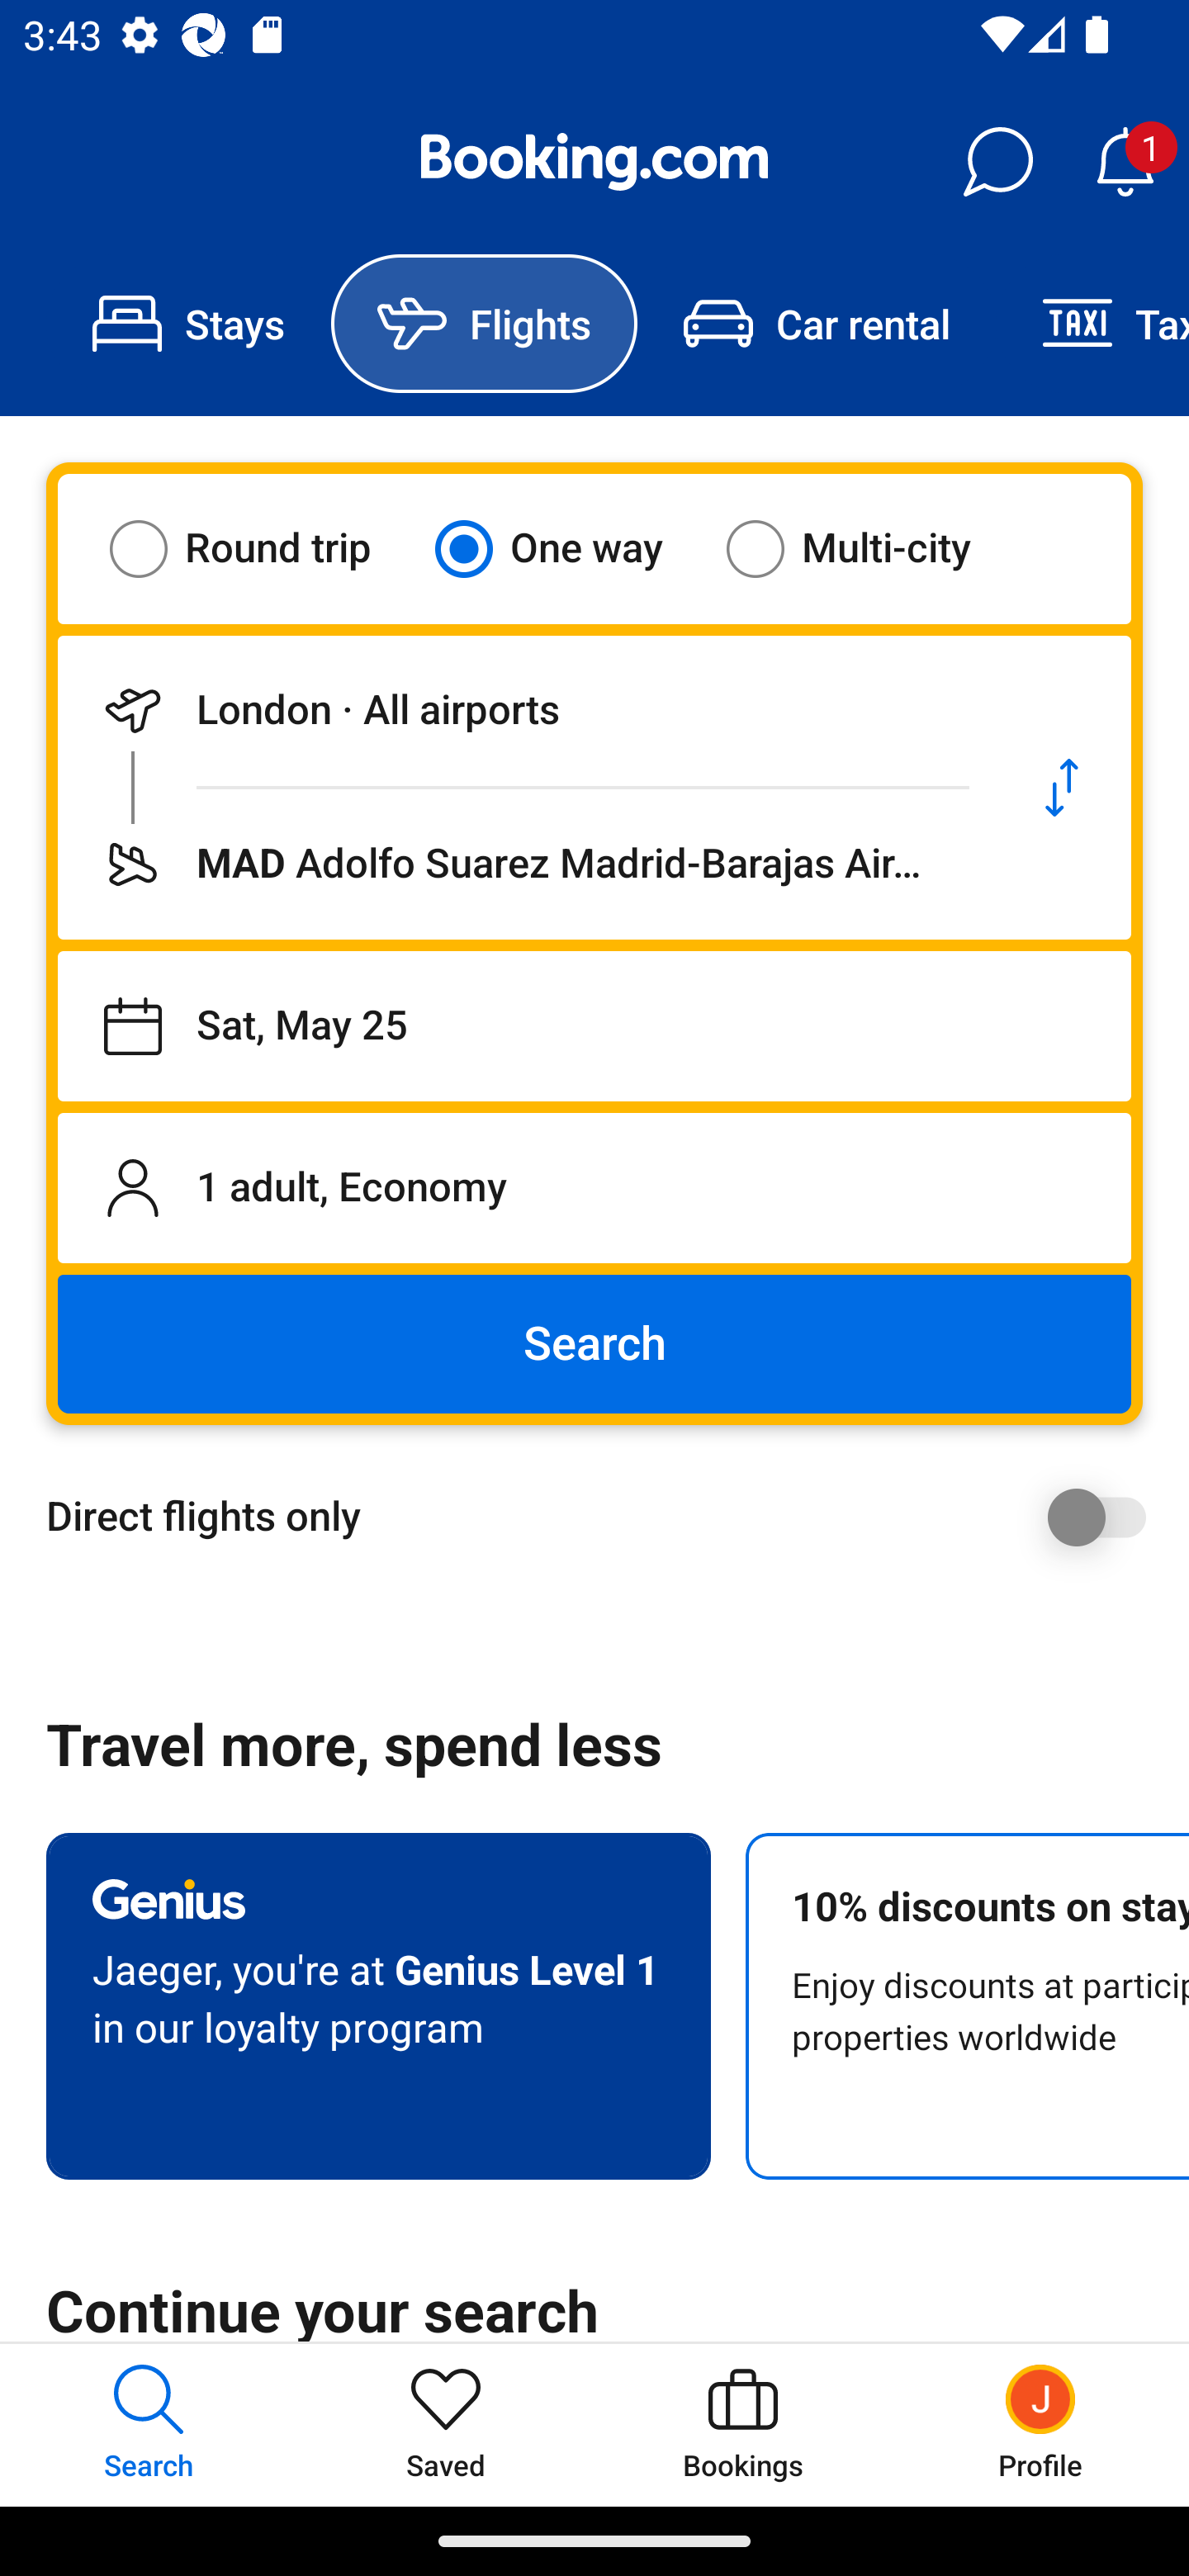 The image size is (1189, 2576). Describe the element at coordinates (525, 864) in the screenshot. I see `Flying to MAD Adolfo Suarez Madrid-Barajas Airport` at that location.